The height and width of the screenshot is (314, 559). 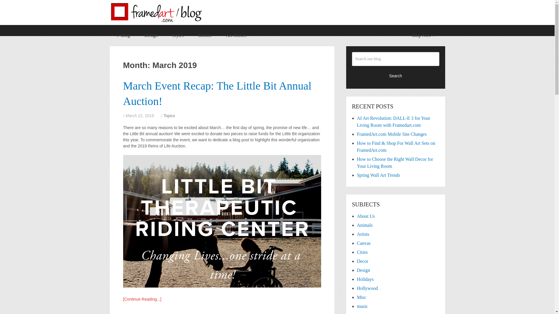 What do you see at coordinates (205, 35) in the screenshot?
I see `Rooms` at bounding box center [205, 35].